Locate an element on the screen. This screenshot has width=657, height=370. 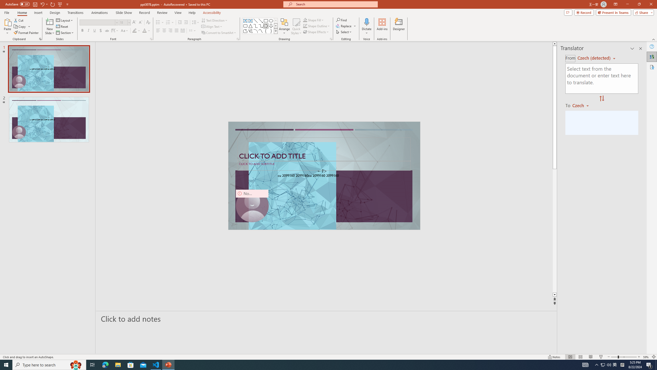
Zoom 59% is located at coordinates (646, 357).